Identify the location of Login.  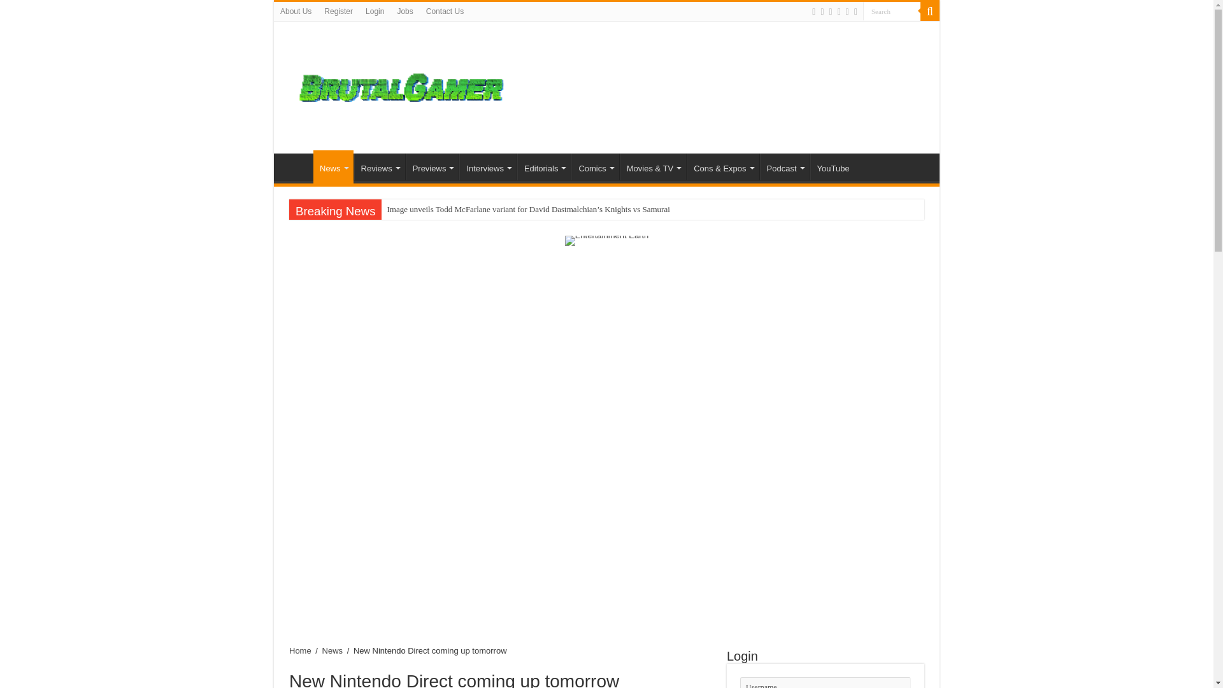
(375, 11).